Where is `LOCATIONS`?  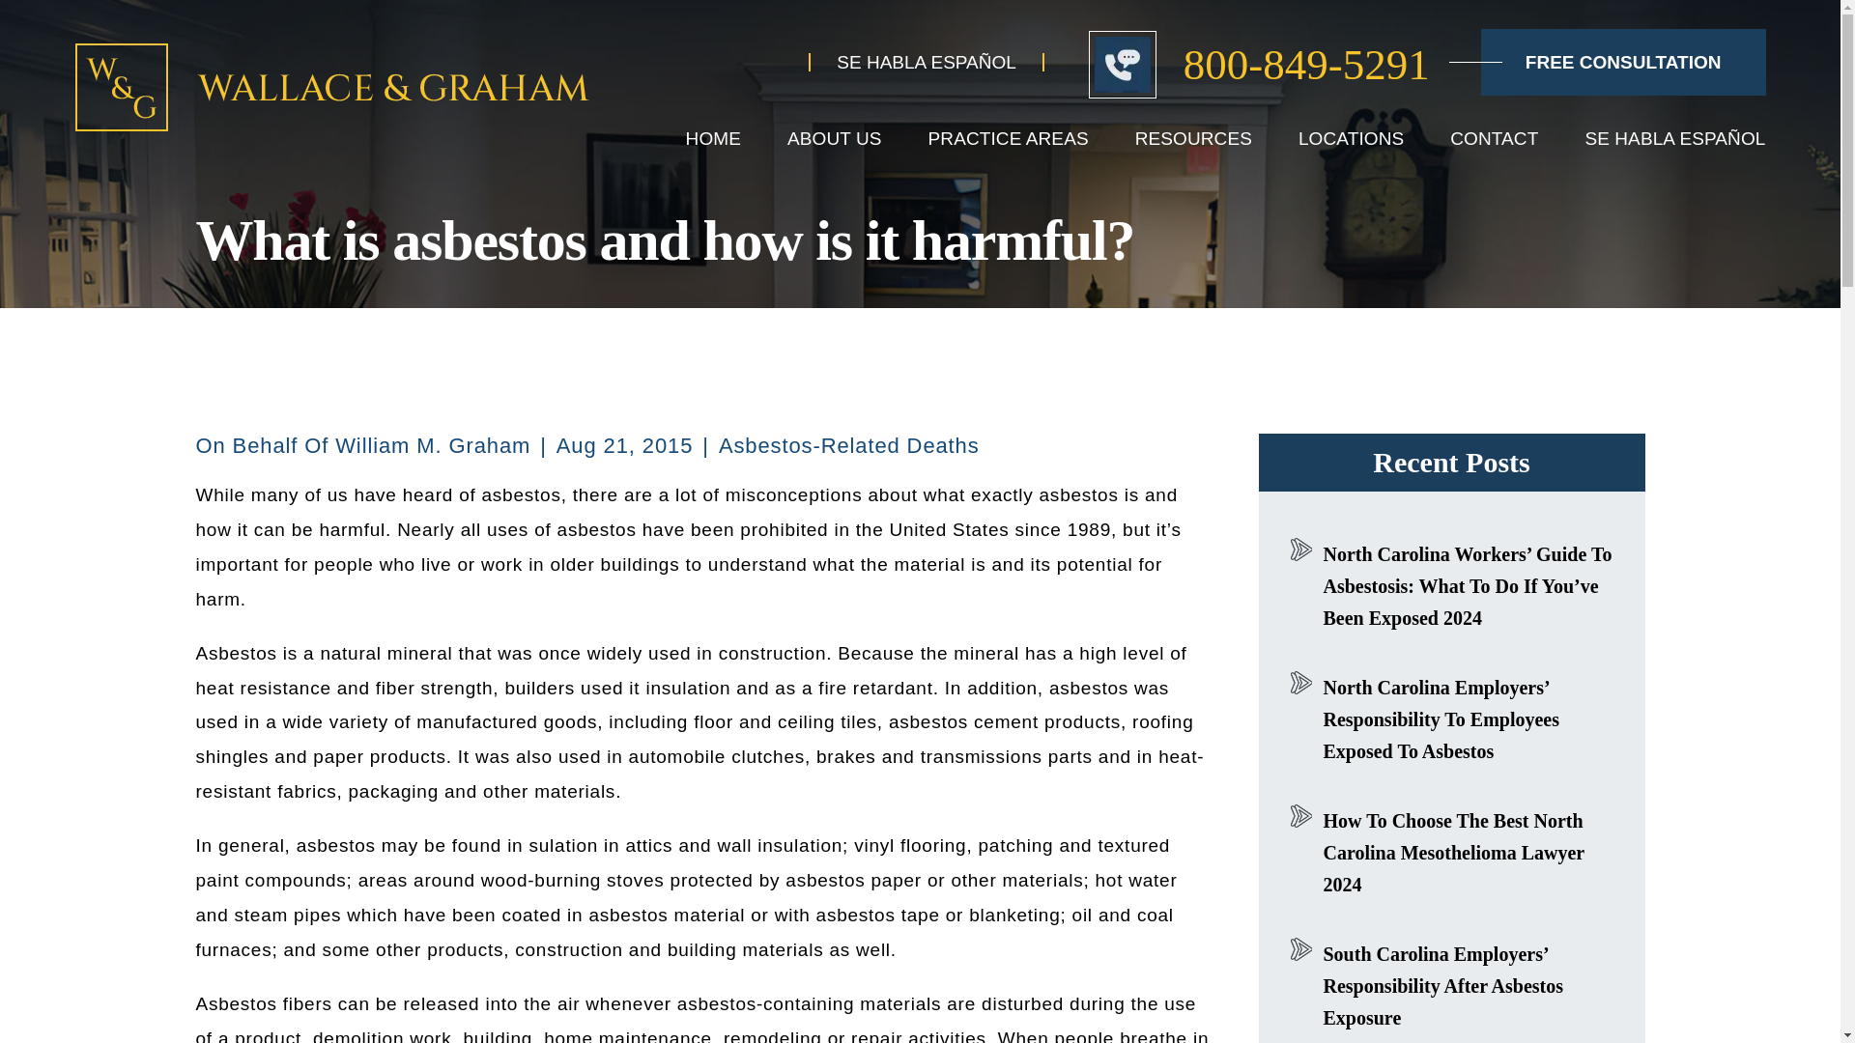 LOCATIONS is located at coordinates (1351, 138).